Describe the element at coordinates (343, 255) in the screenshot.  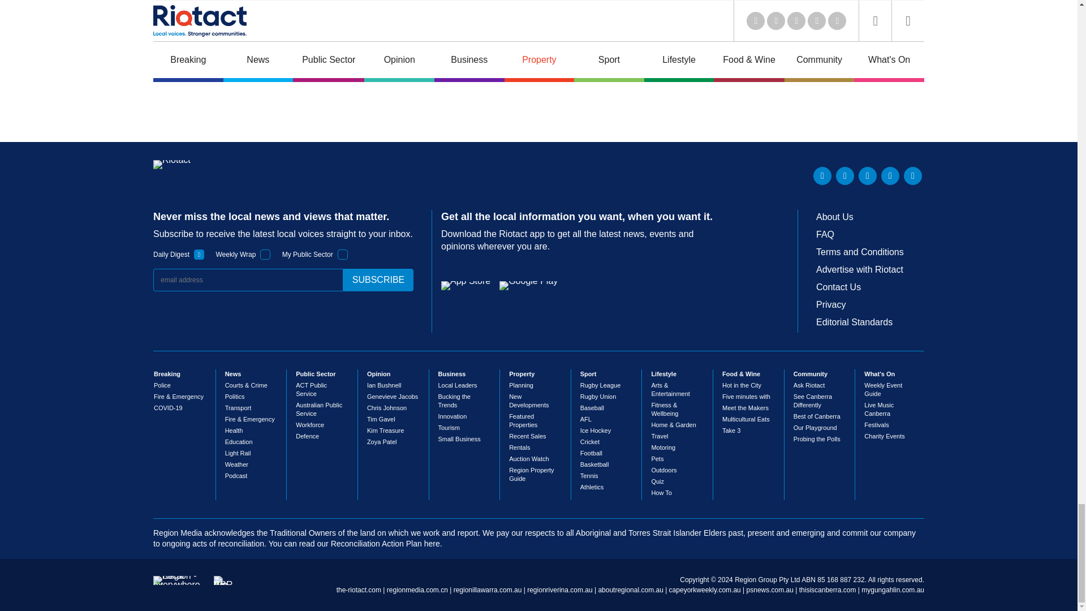
I see `1` at that location.